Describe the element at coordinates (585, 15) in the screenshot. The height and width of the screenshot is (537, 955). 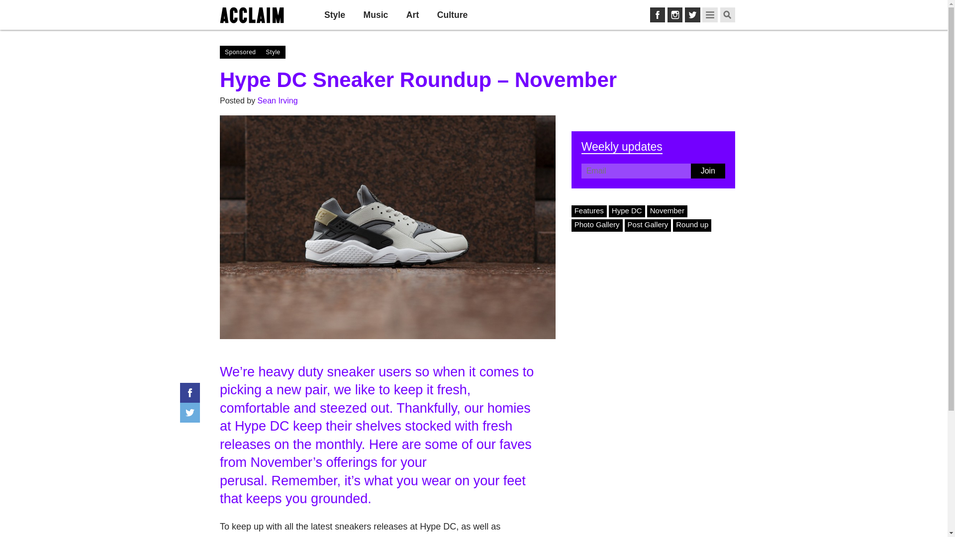
I see `Join` at that location.